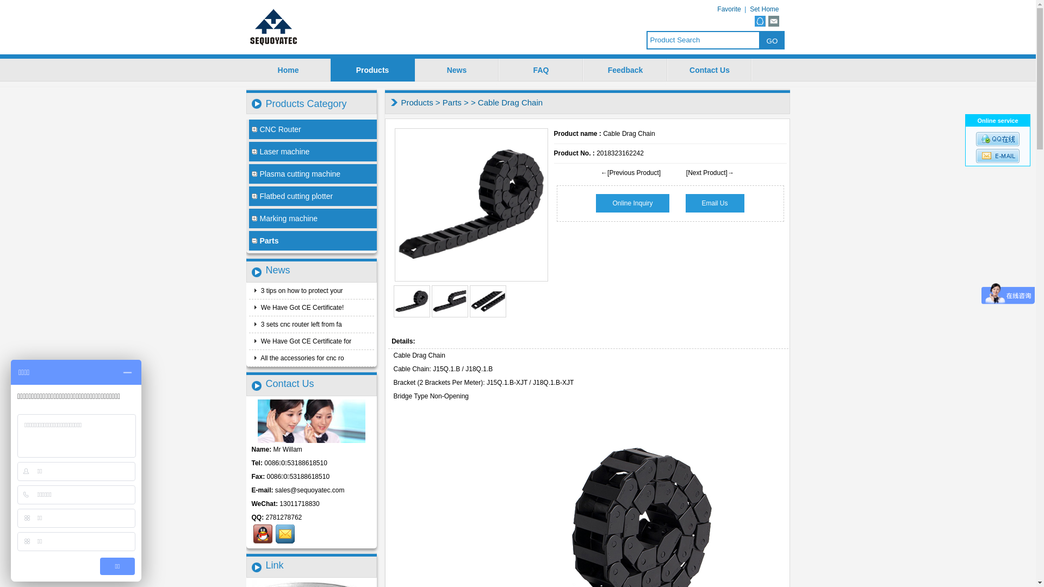  I want to click on Set Home, so click(765, 9).